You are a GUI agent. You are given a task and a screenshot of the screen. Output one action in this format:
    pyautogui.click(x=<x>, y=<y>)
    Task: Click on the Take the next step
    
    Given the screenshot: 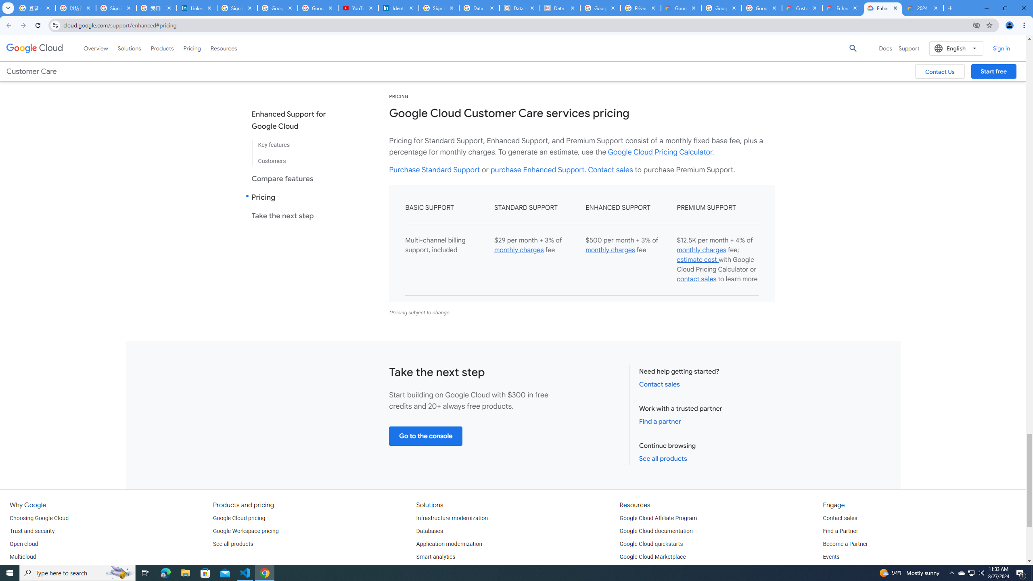 What is the action you would take?
    pyautogui.click(x=295, y=215)
    